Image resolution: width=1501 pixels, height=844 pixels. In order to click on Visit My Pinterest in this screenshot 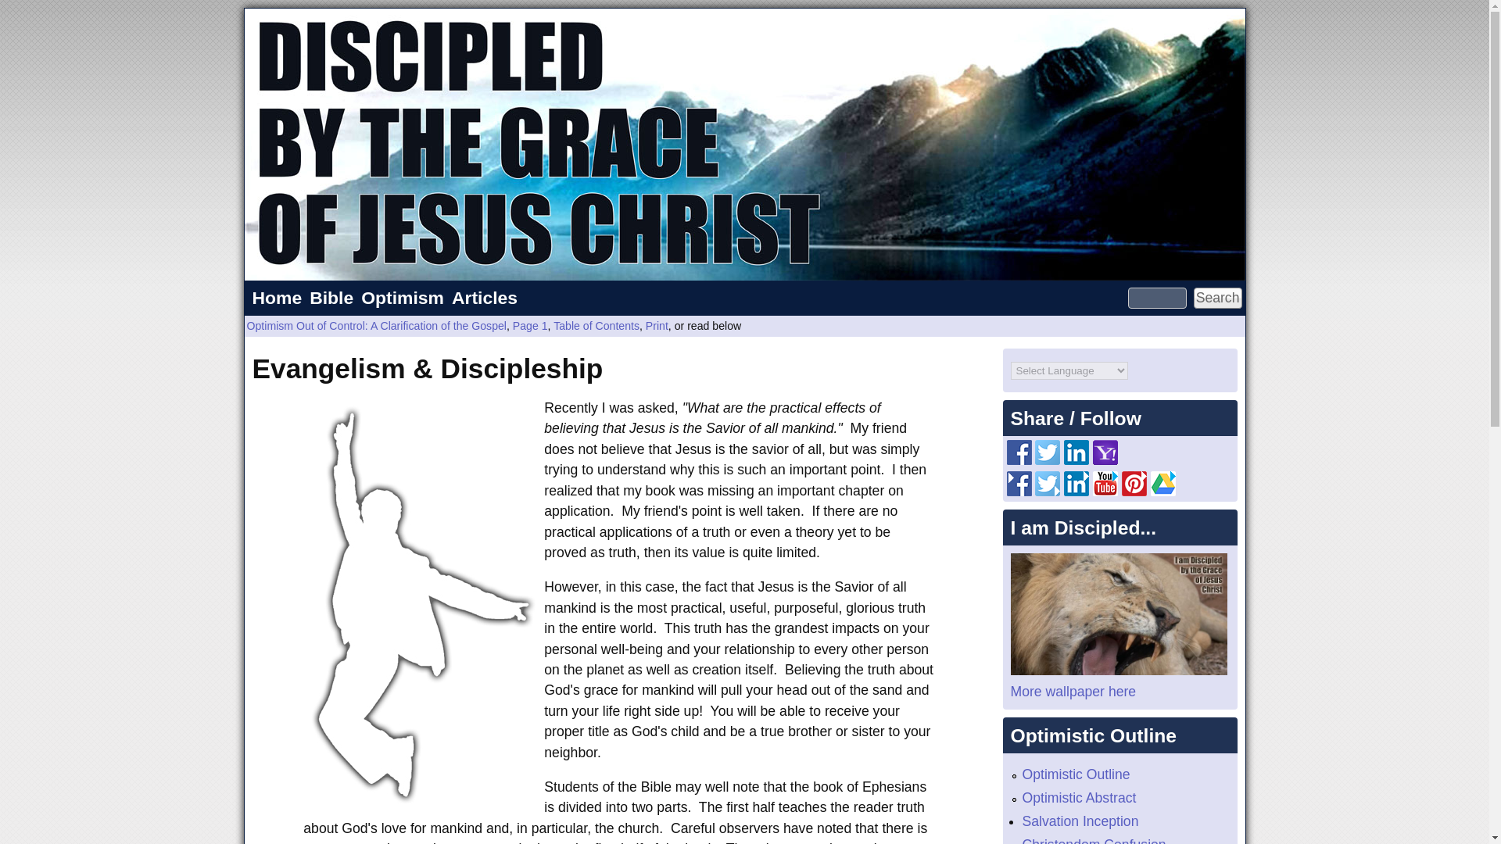, I will do `click(1134, 491)`.